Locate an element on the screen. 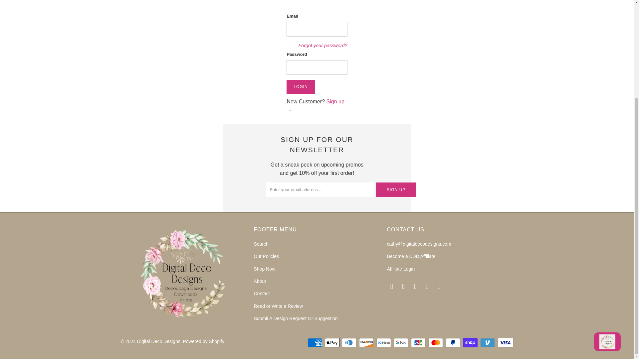 The width and height of the screenshot is (639, 359). Digital Deco Designs on TikTok is located at coordinates (439, 286).